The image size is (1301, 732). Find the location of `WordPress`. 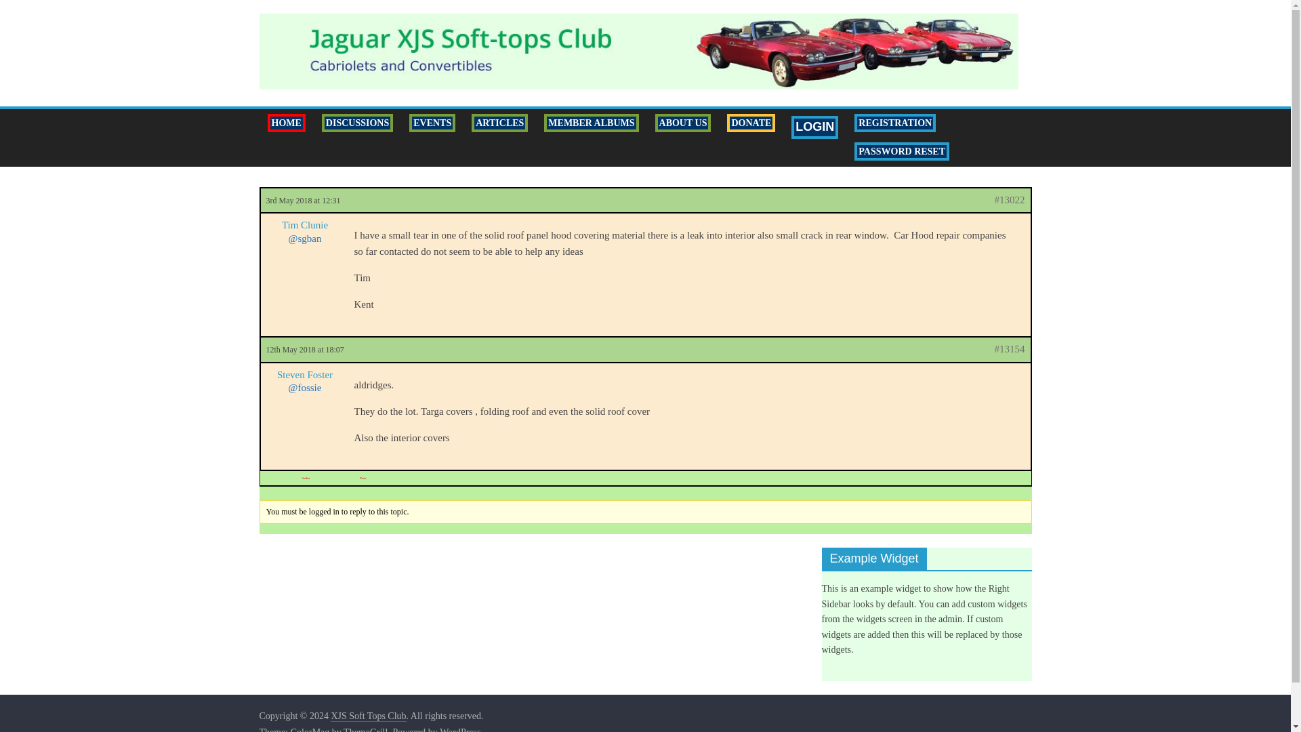

WordPress is located at coordinates (459, 729).